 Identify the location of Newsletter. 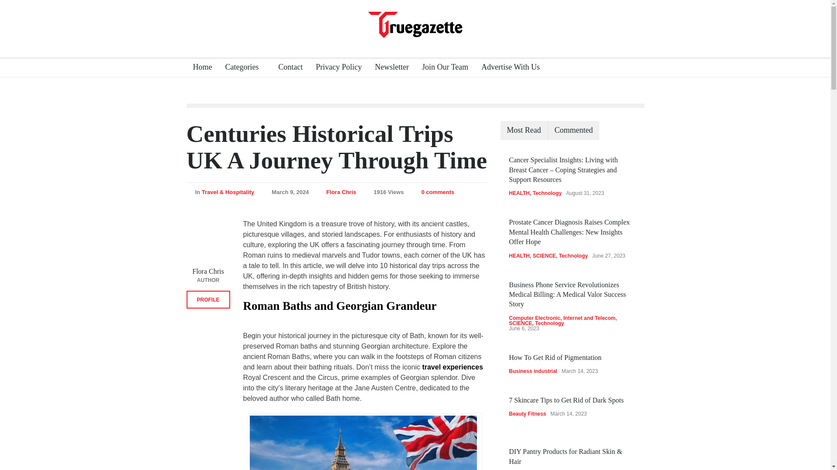
(388, 68).